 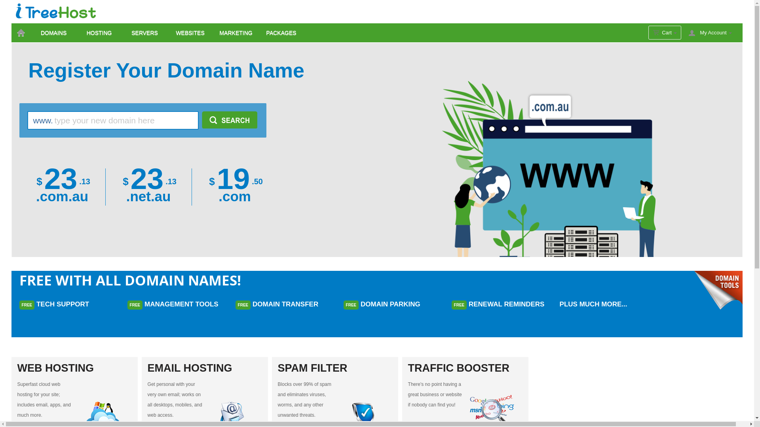 What do you see at coordinates (21, 33) in the screenshot?
I see `HOME` at bounding box center [21, 33].